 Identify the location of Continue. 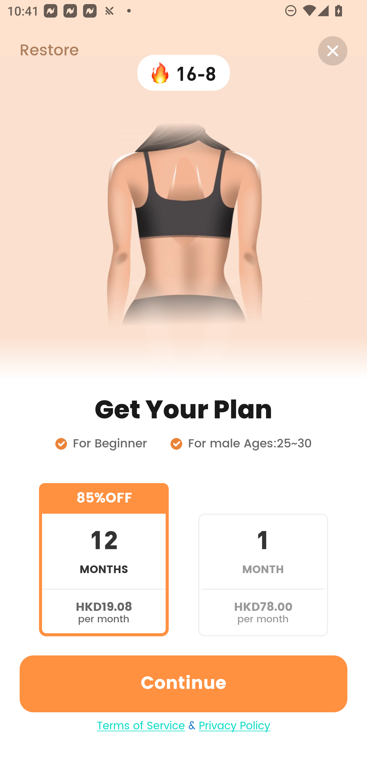
(183, 684).